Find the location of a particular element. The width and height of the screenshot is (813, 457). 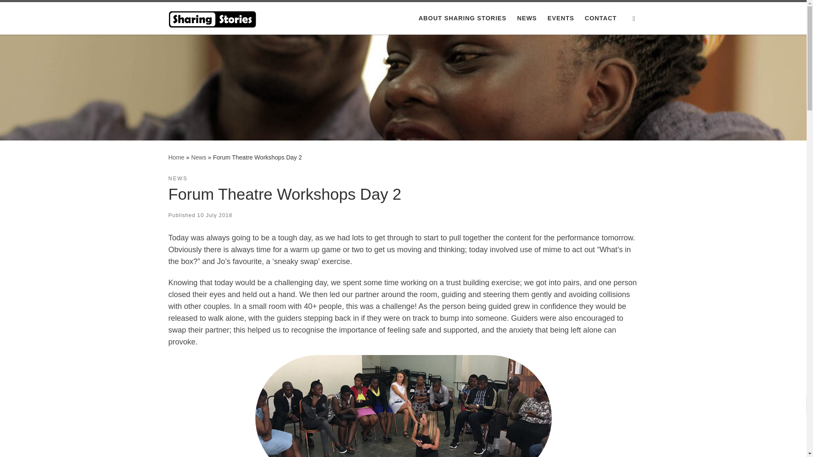

Skip to content is located at coordinates (34, 11).